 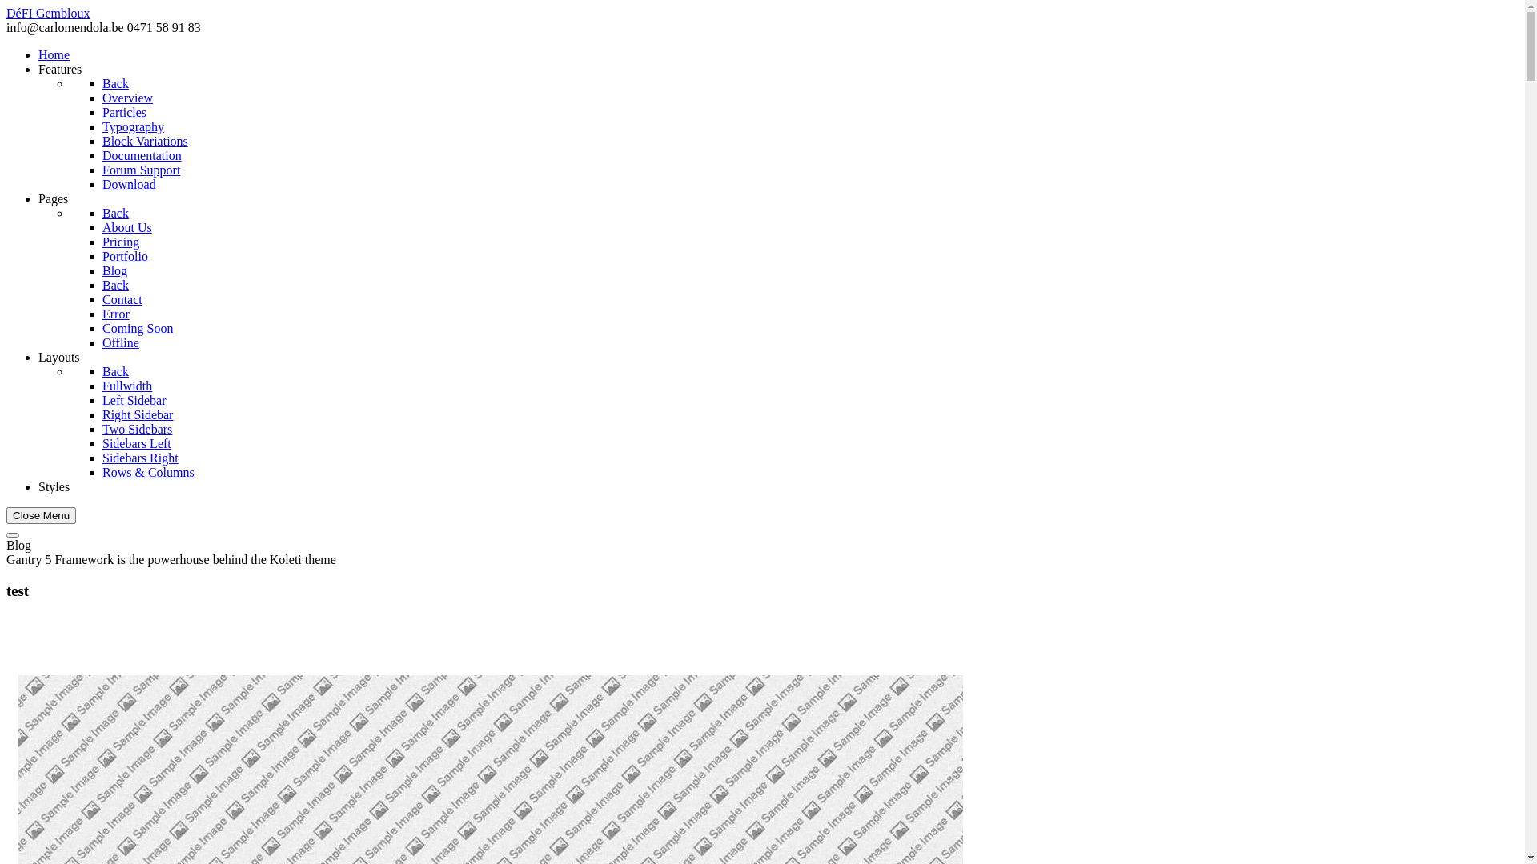 I want to click on Contact, so click(x=122, y=299).